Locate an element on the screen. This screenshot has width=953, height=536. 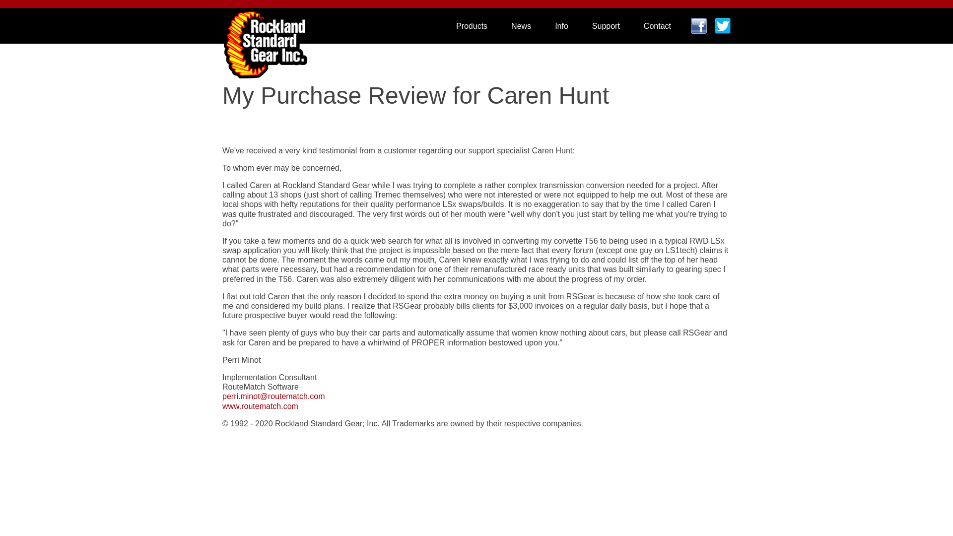
Contact is located at coordinates (657, 26).